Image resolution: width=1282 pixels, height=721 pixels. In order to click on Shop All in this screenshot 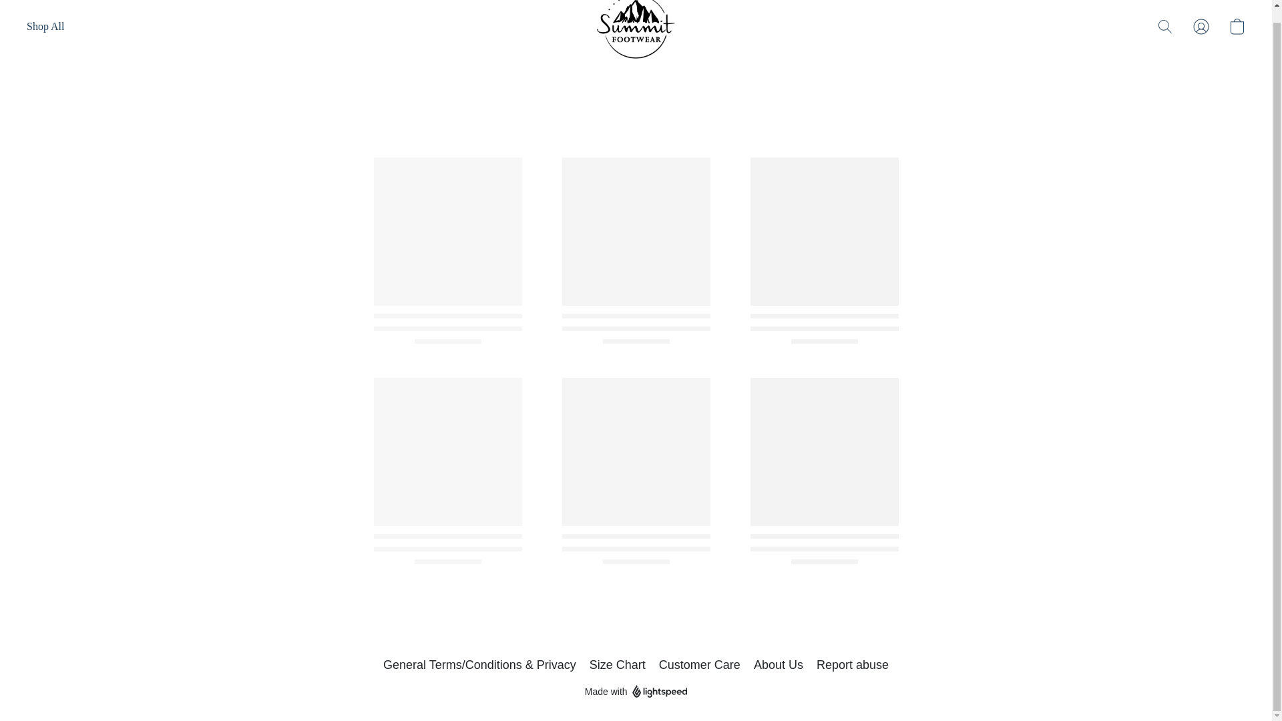, I will do `click(45, 27)`.